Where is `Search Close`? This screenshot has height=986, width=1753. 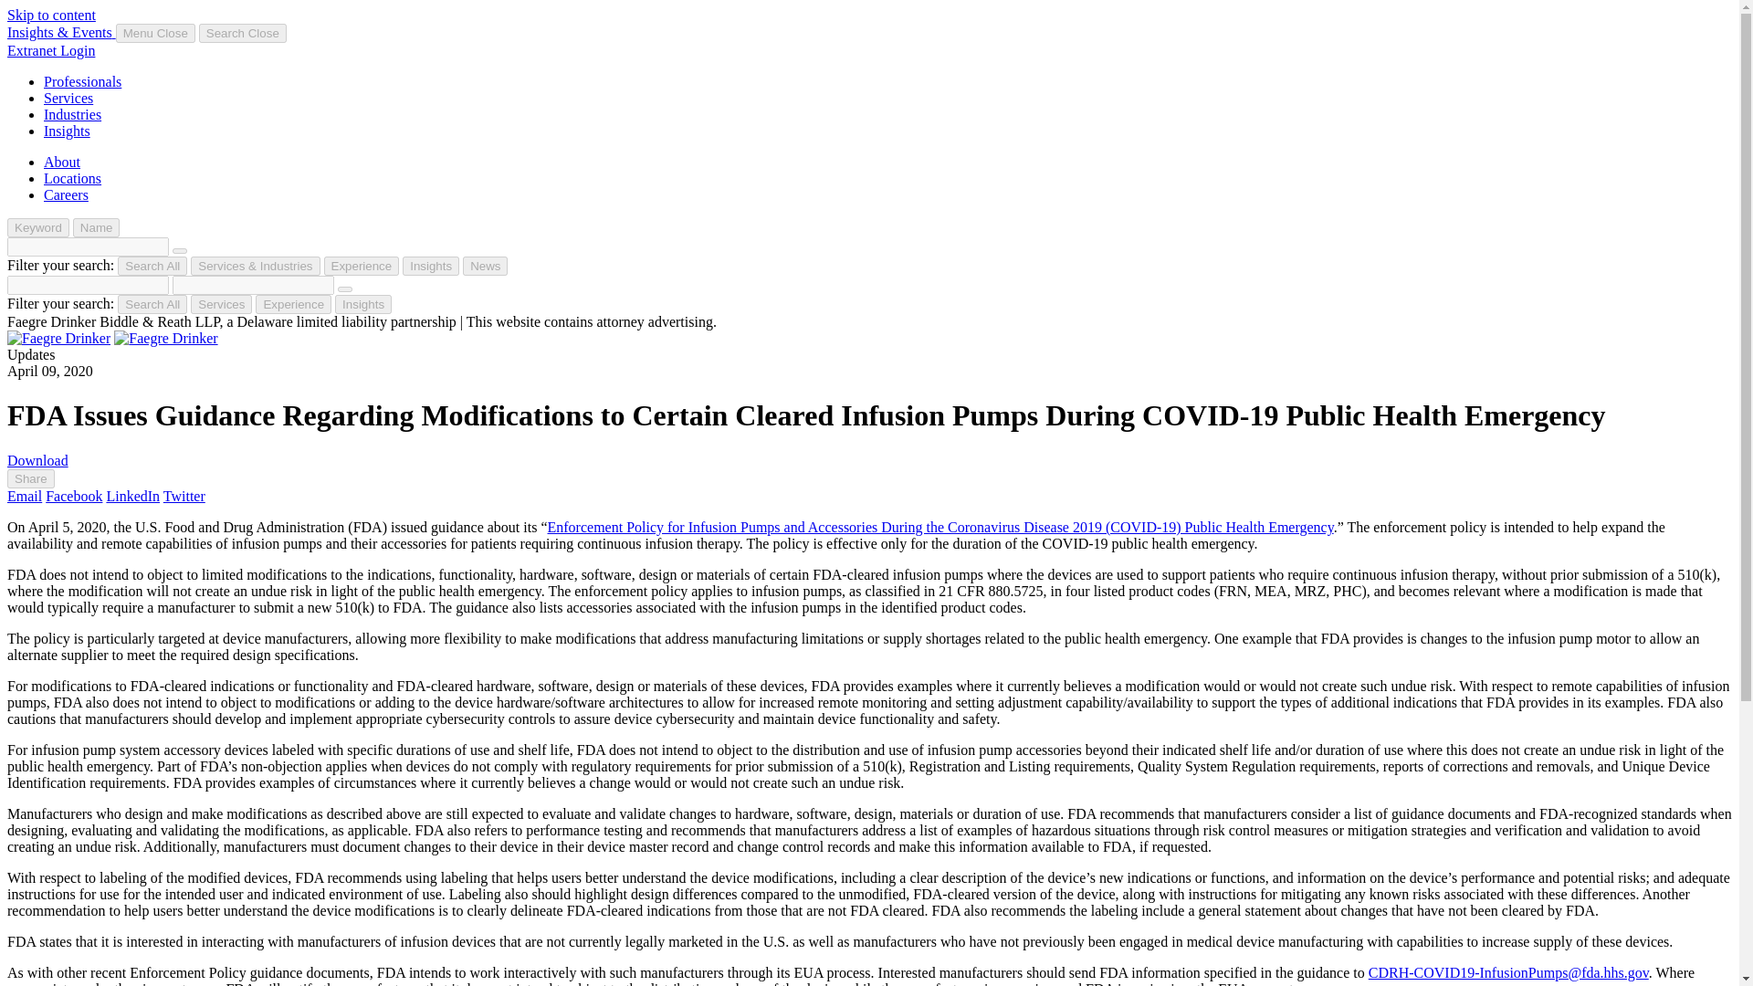 Search Close is located at coordinates (243, 33).